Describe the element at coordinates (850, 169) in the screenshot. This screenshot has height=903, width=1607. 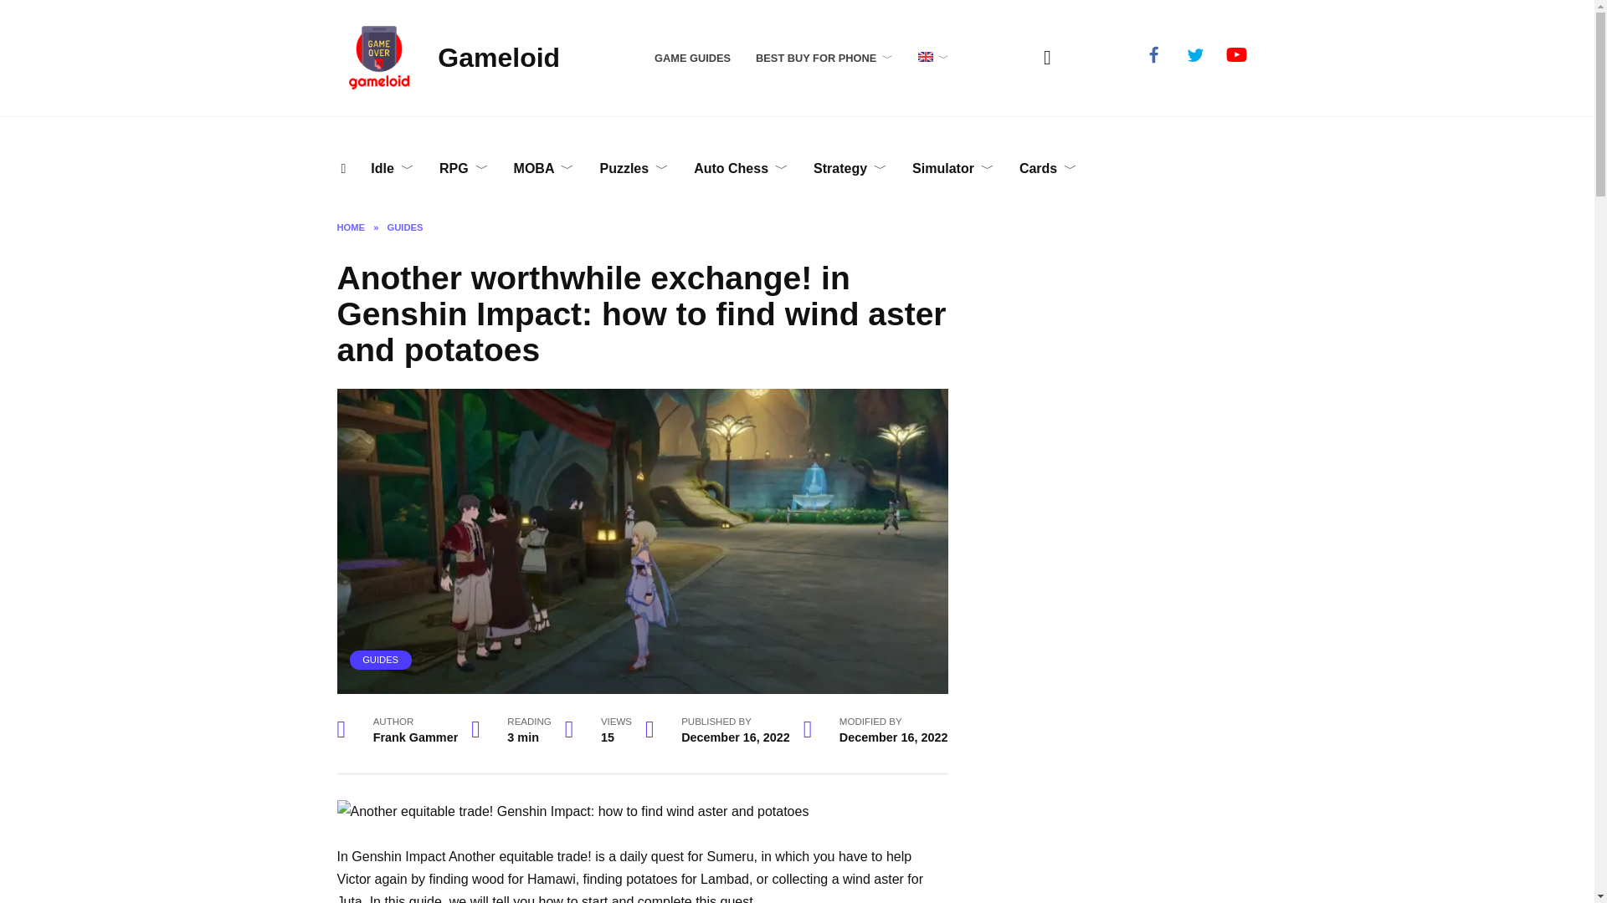
I see `Strategy` at that location.